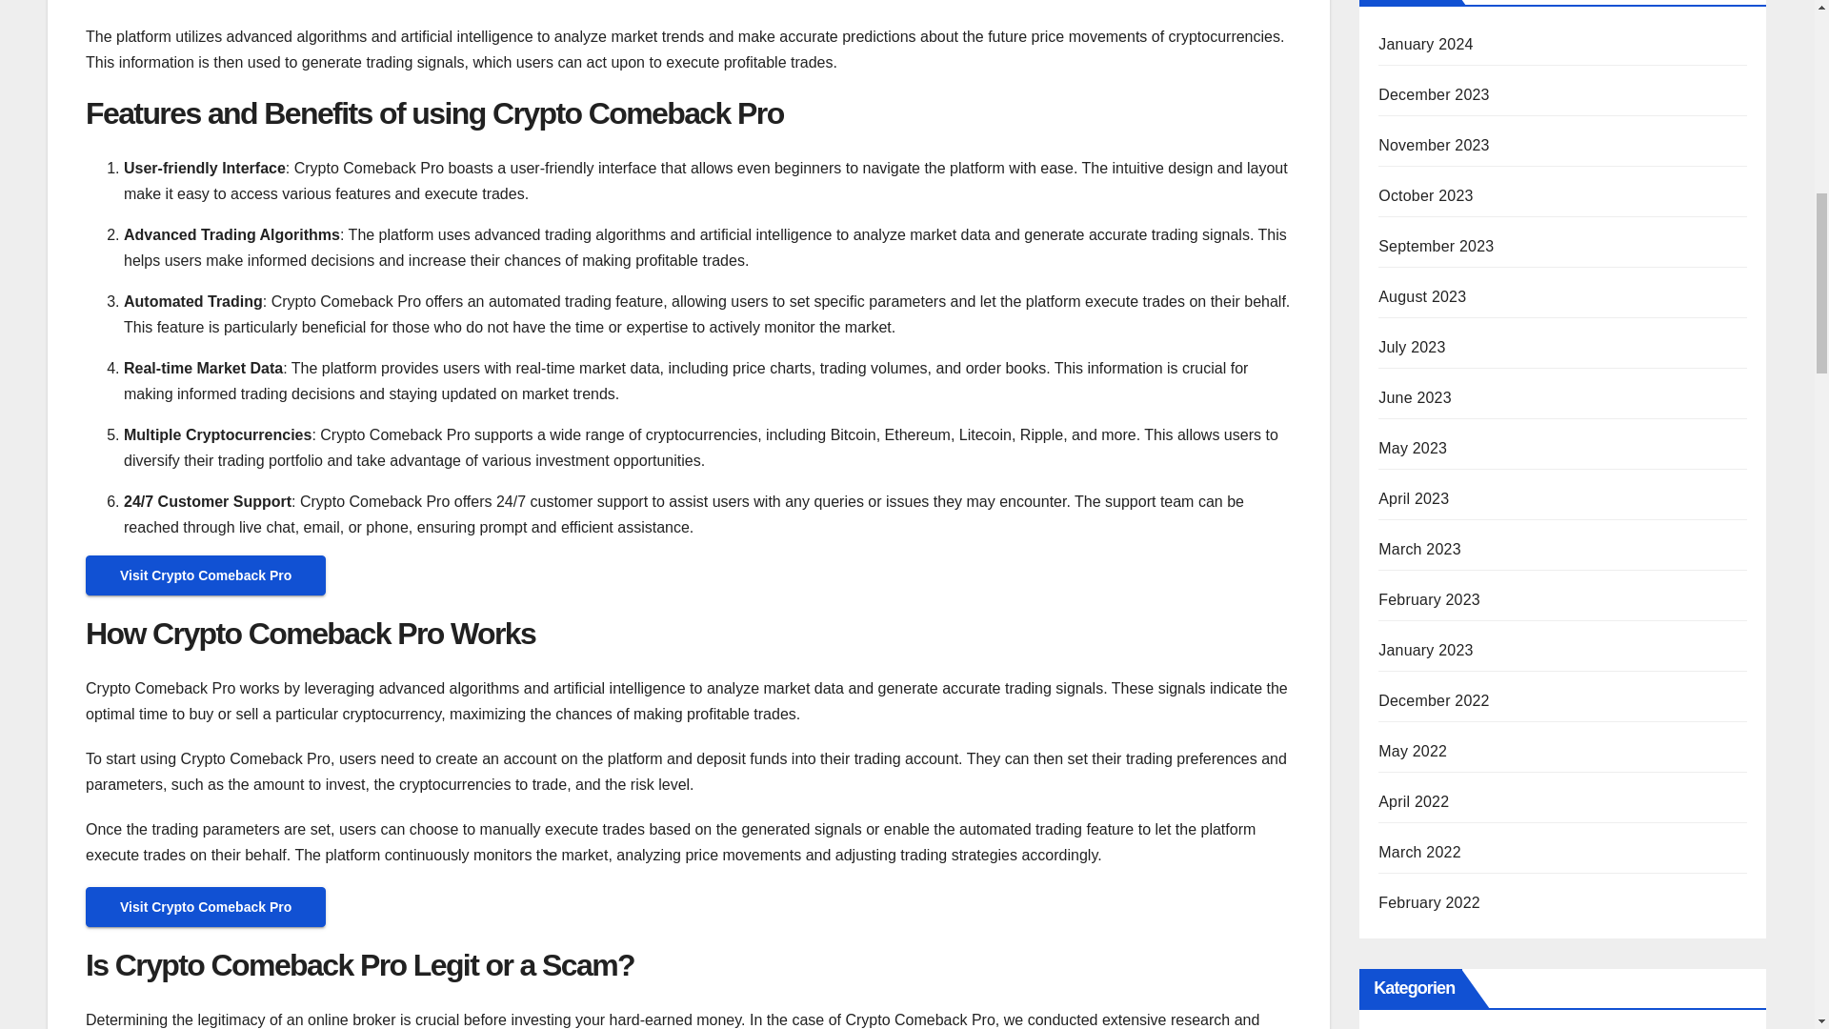 The width and height of the screenshot is (1829, 1029). What do you see at coordinates (206, 575) in the screenshot?
I see `Visit Crypto Comeback Pro` at bounding box center [206, 575].